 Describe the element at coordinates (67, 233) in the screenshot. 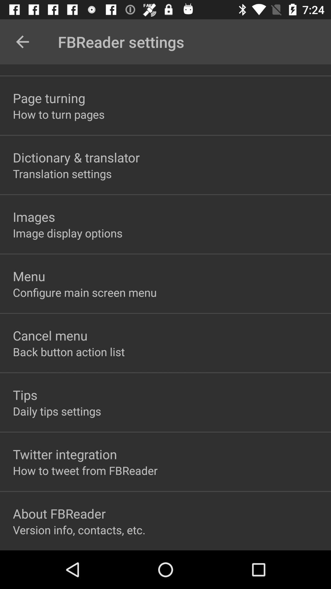

I see `jump until the image display options item` at that location.